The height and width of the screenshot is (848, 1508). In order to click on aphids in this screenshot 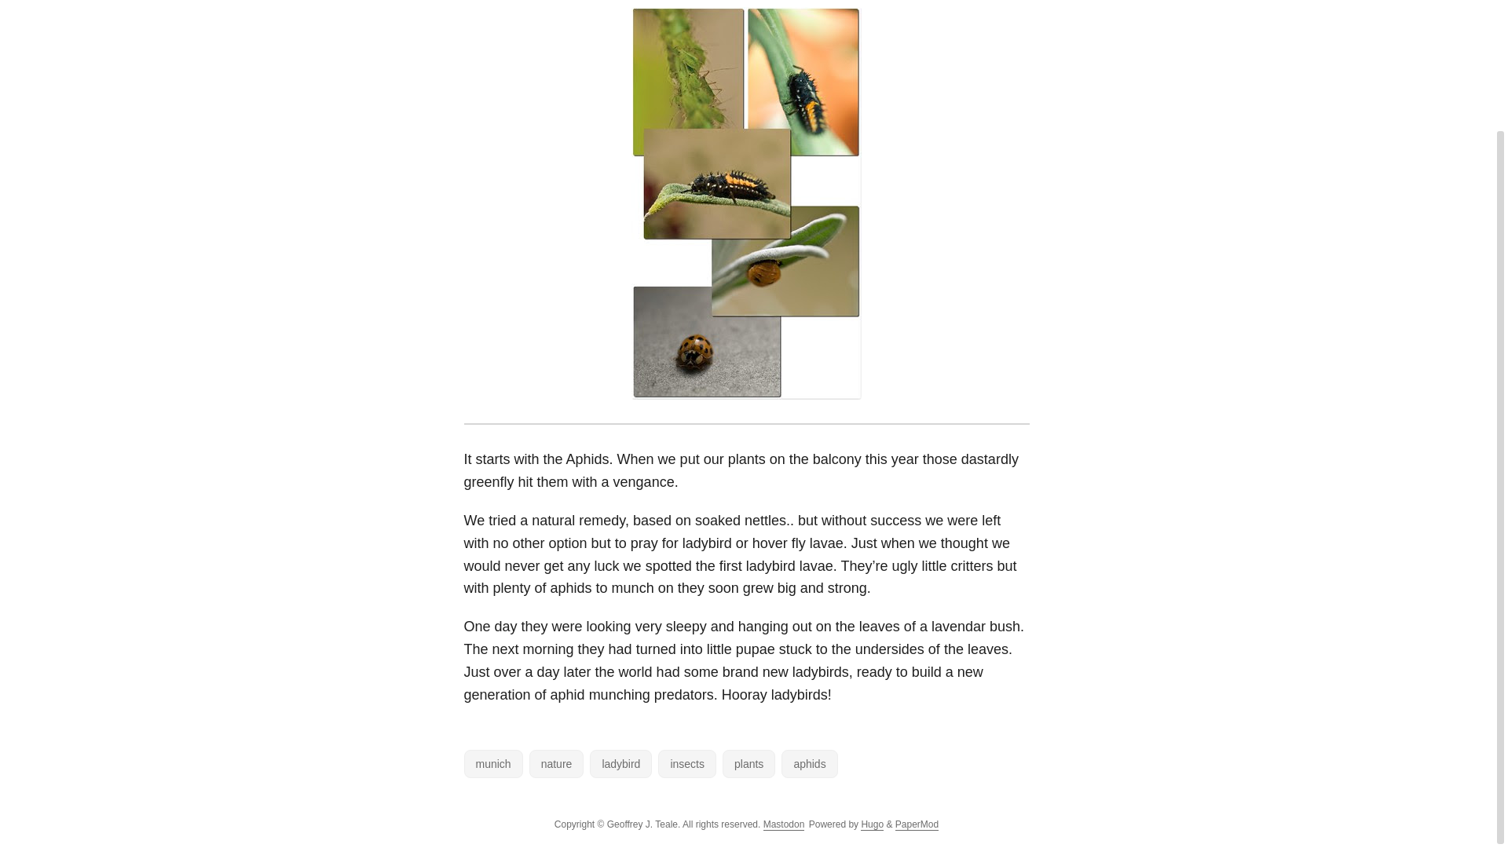, I will do `click(809, 763)`.